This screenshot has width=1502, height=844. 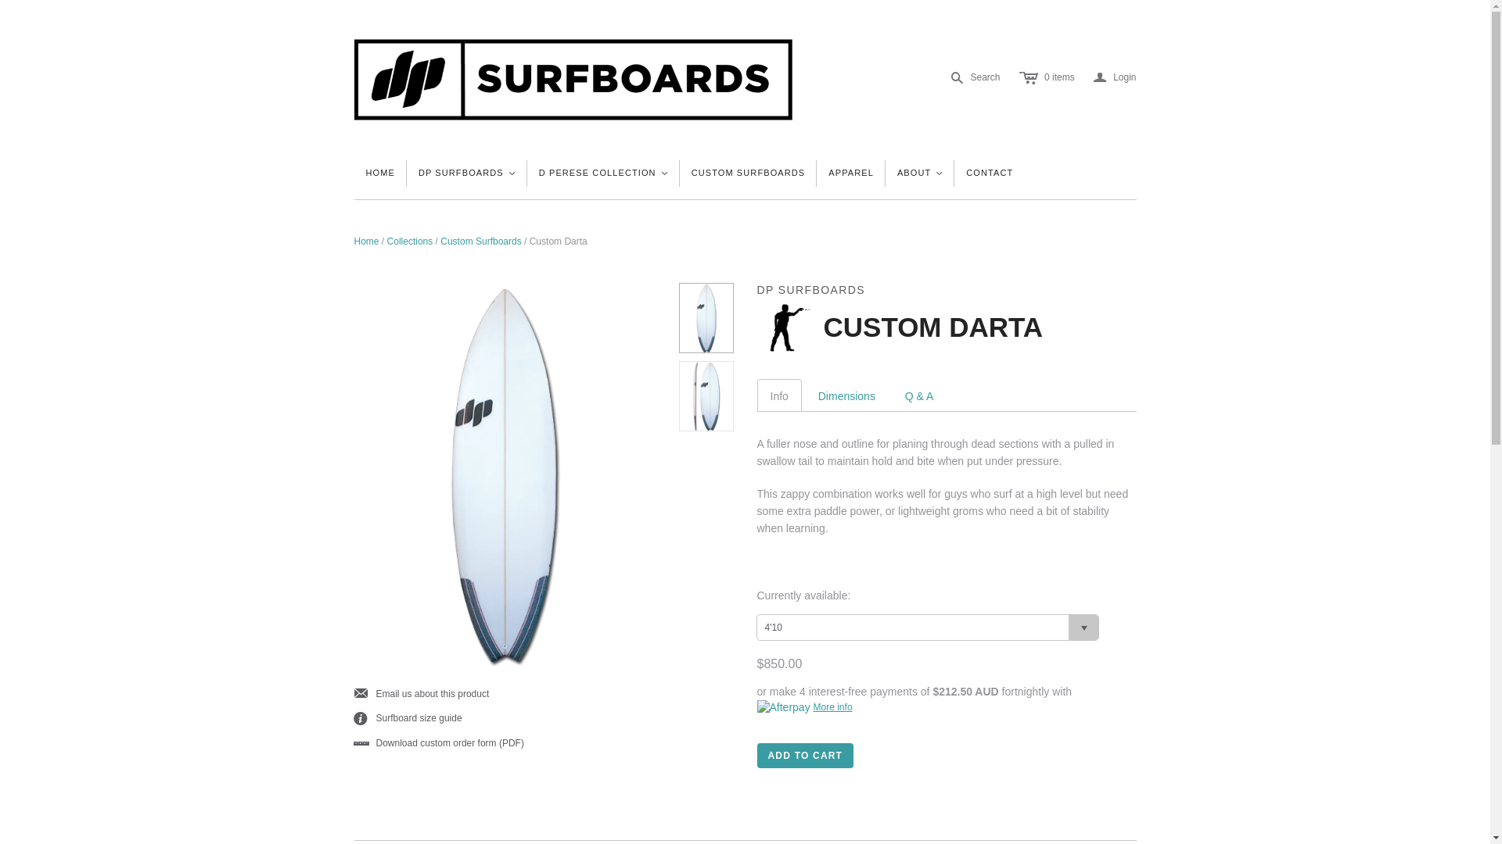 I want to click on D PERESE COLLECTION
<, so click(x=604, y=173).